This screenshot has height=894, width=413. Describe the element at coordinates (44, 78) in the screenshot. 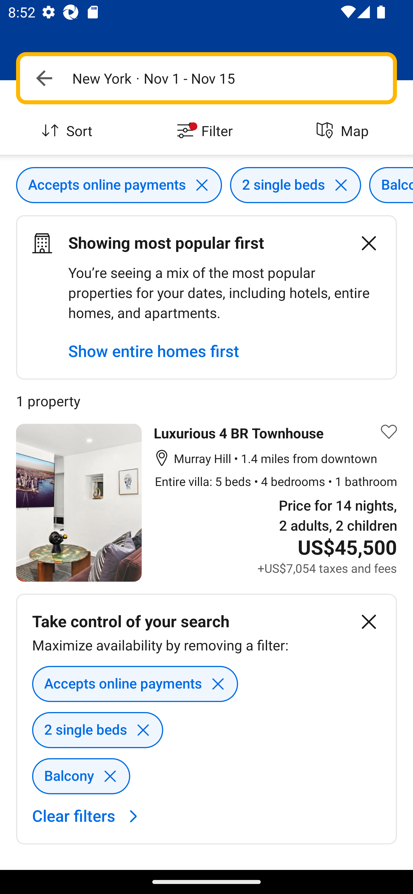

I see `Navigate up` at that location.